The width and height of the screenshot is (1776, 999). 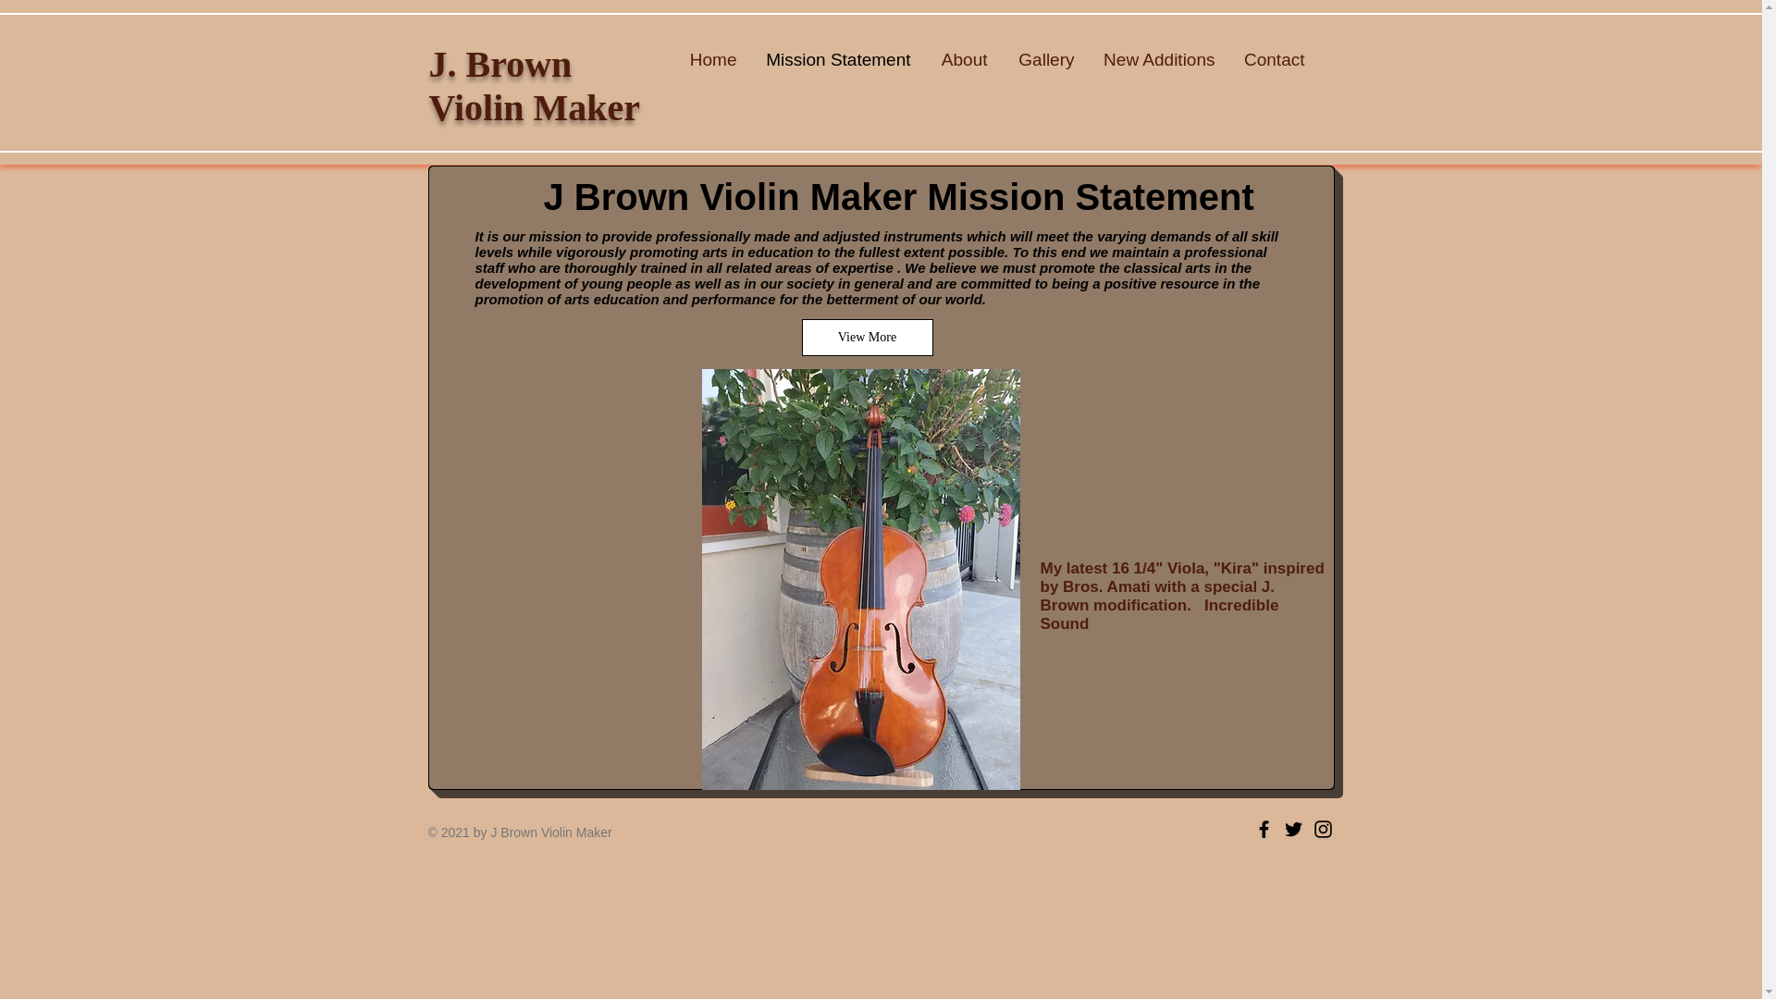 What do you see at coordinates (963, 59) in the screenshot?
I see `About` at bounding box center [963, 59].